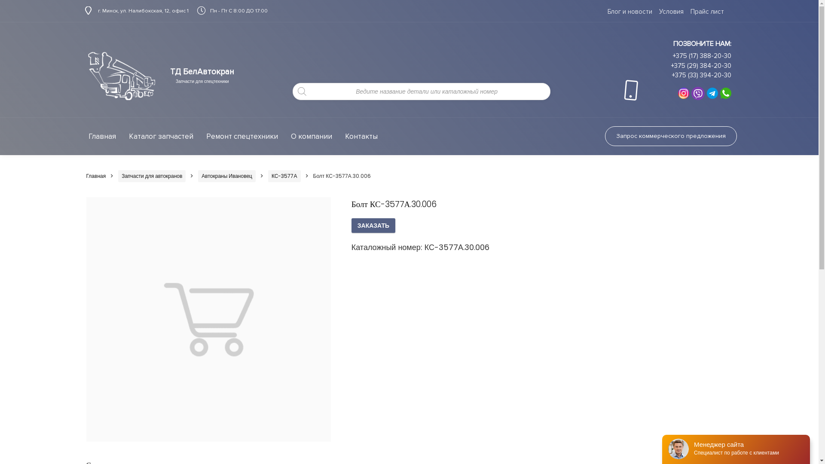 This screenshot has width=825, height=464. Describe the element at coordinates (702, 75) in the screenshot. I see `+375 (33) 394-20-30` at that location.